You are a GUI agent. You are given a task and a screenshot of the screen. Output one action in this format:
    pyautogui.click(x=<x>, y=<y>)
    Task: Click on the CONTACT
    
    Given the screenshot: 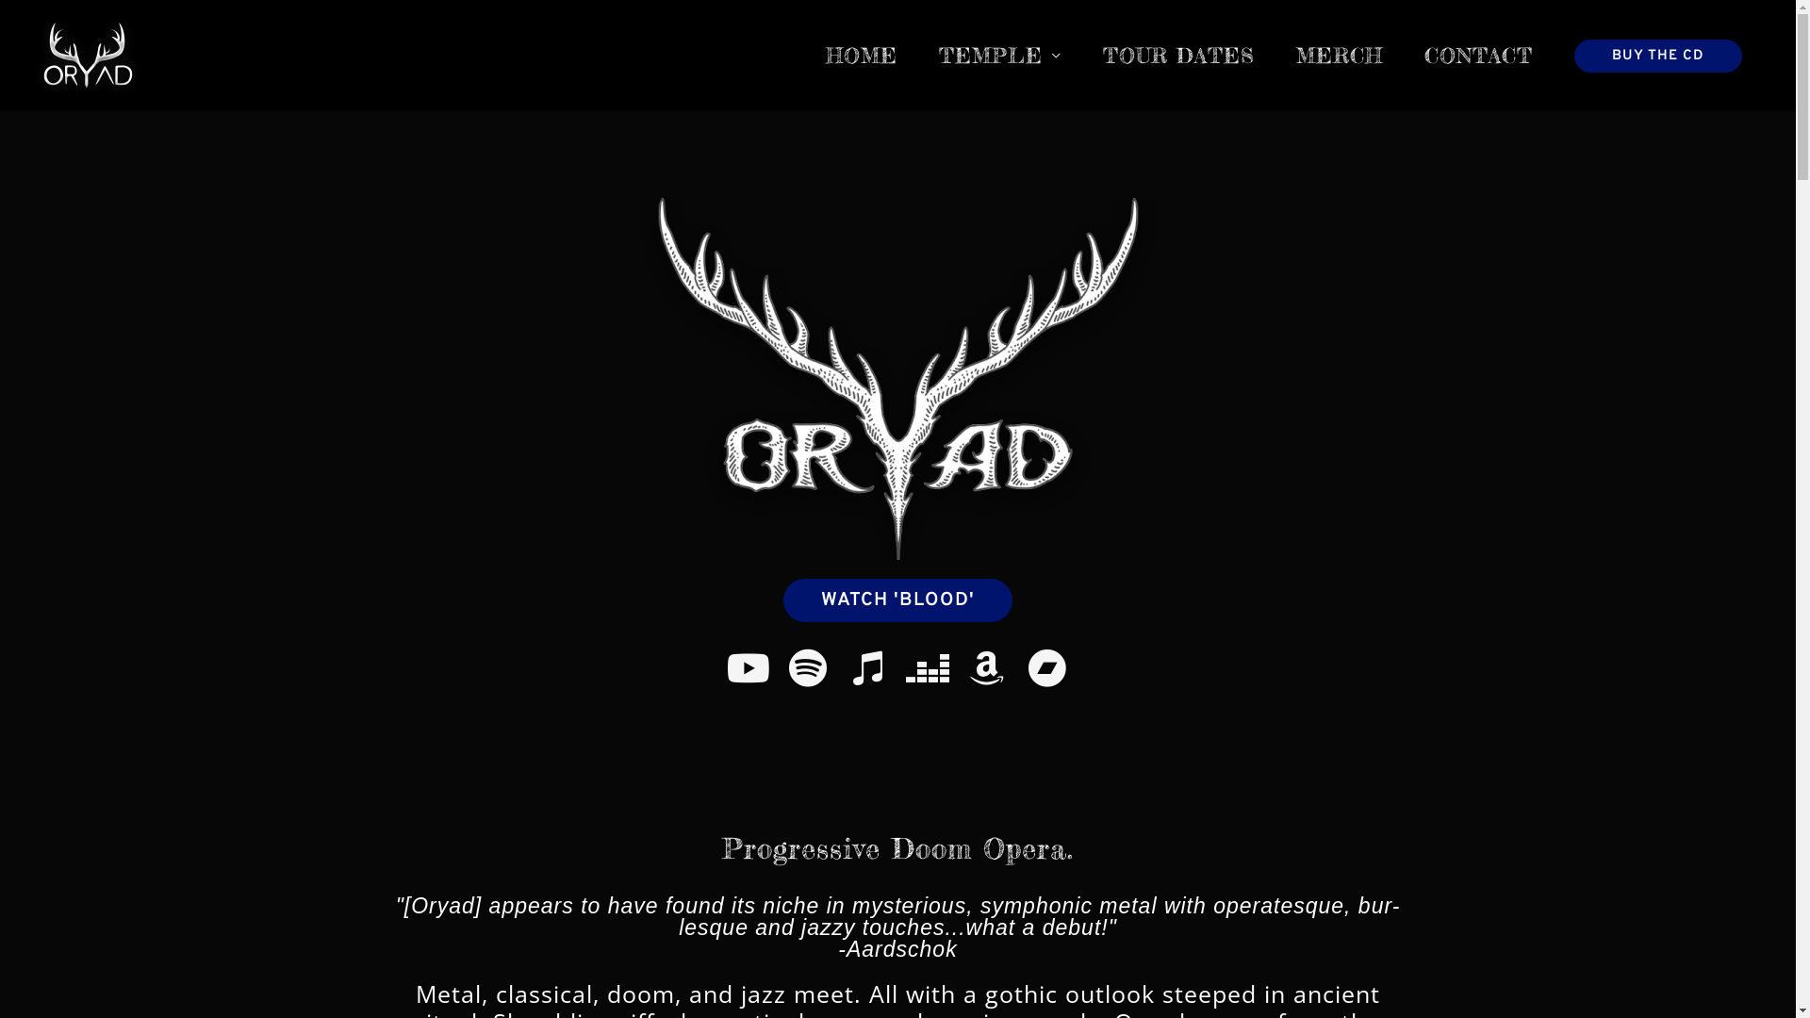 What is the action you would take?
    pyautogui.click(x=1478, y=56)
    